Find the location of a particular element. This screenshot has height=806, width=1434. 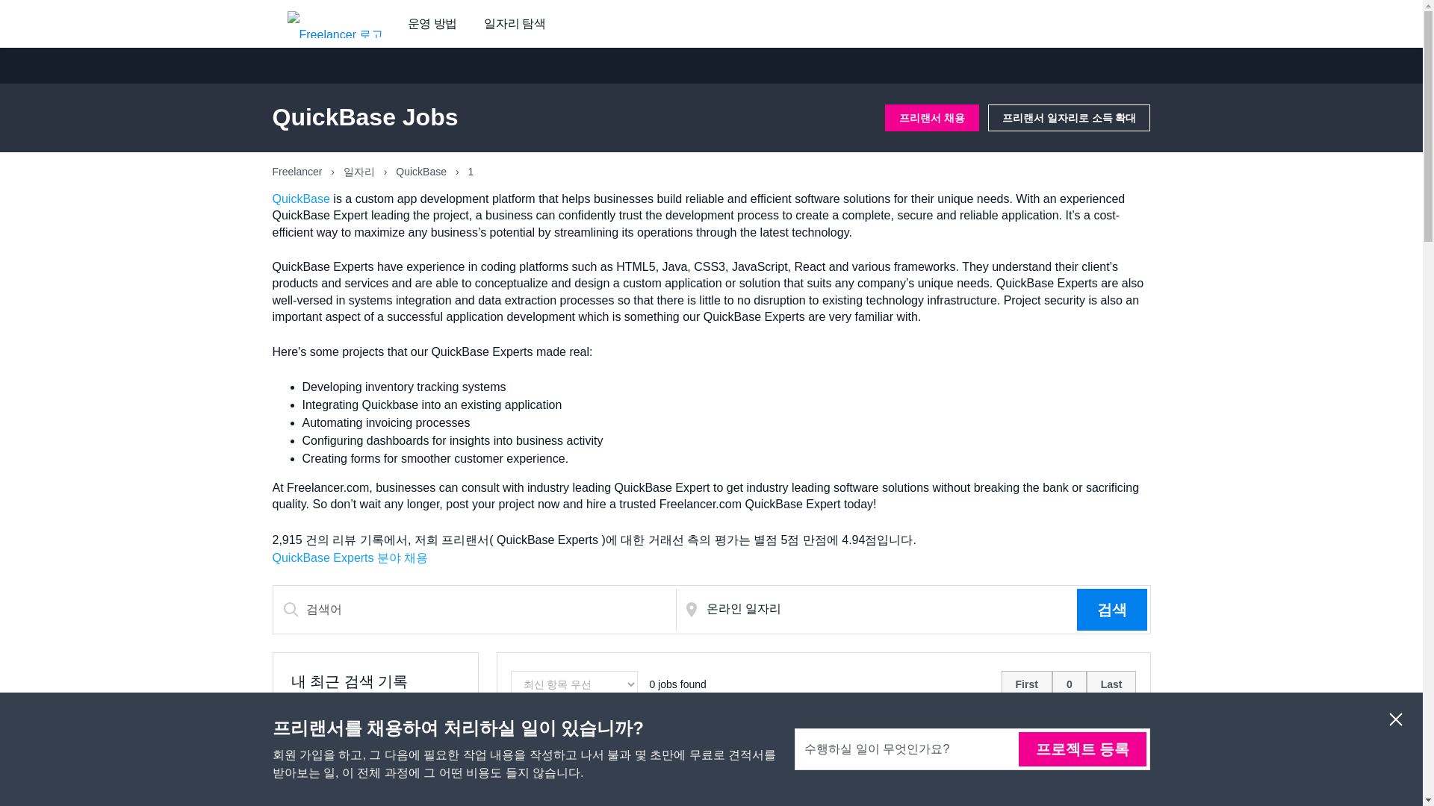

First is located at coordinates (1041, 748).